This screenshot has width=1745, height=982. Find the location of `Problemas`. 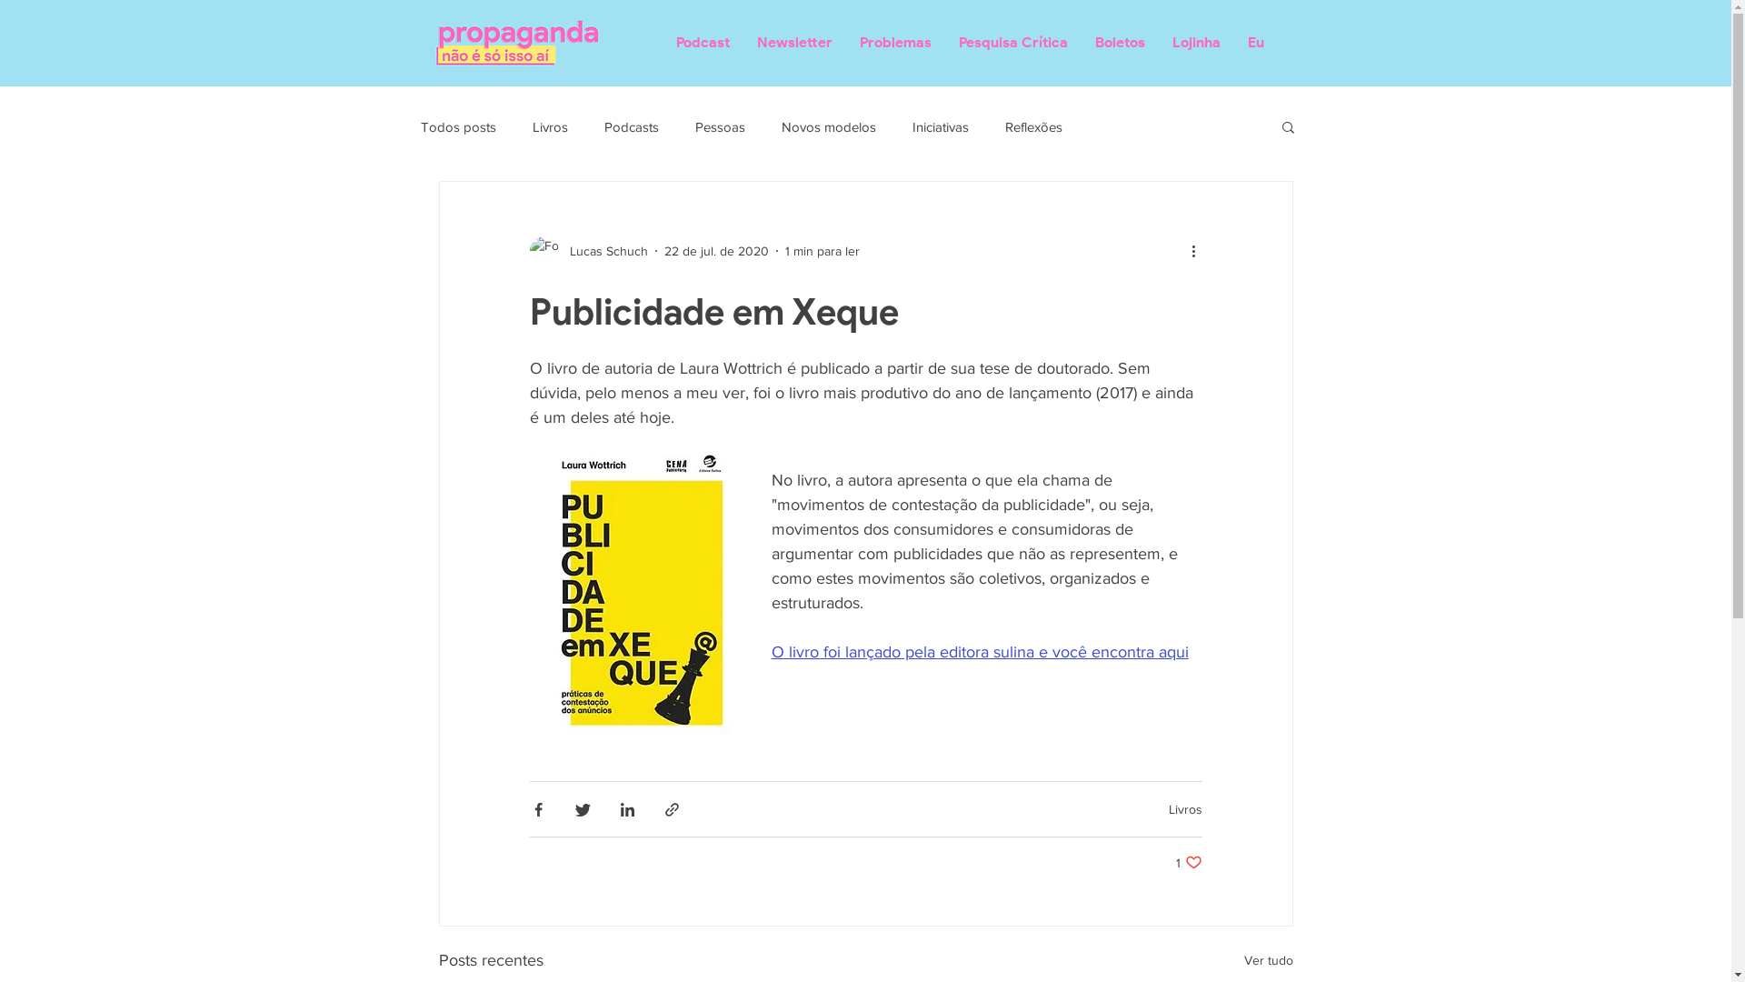

Problemas is located at coordinates (896, 43).